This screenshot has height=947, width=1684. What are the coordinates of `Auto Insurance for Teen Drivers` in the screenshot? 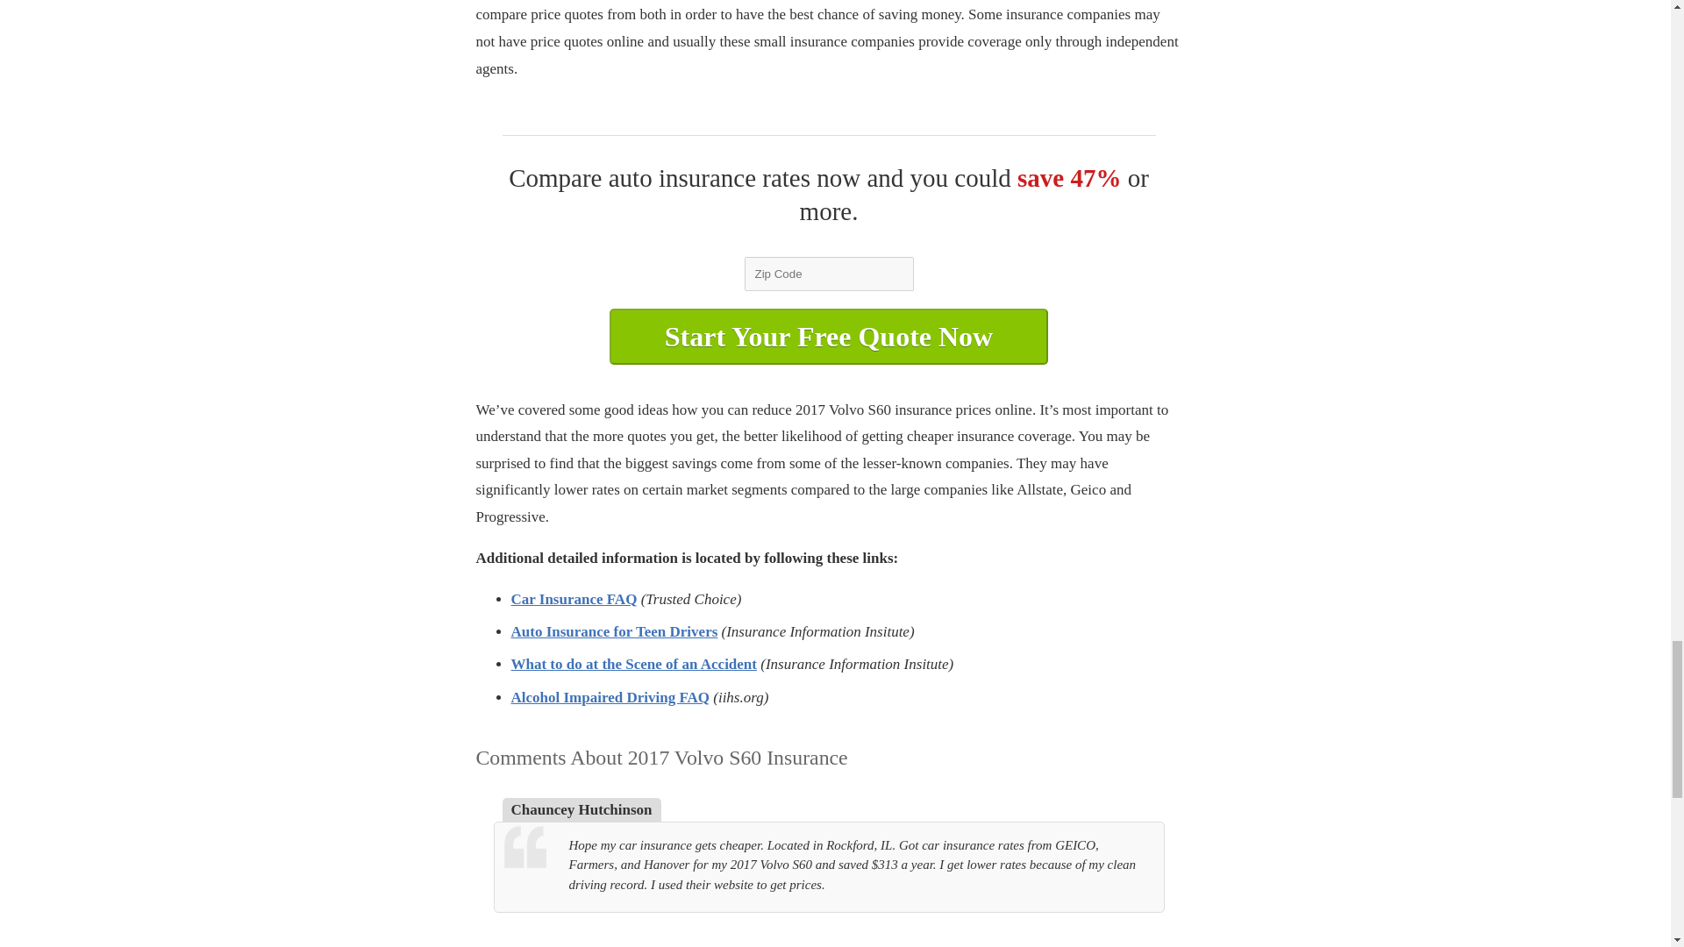 It's located at (613, 631).